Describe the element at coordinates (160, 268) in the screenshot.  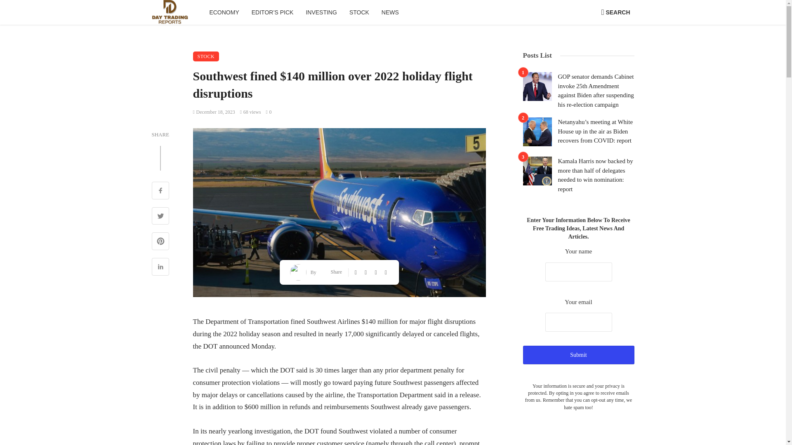
I see `Share on Linkedin` at that location.